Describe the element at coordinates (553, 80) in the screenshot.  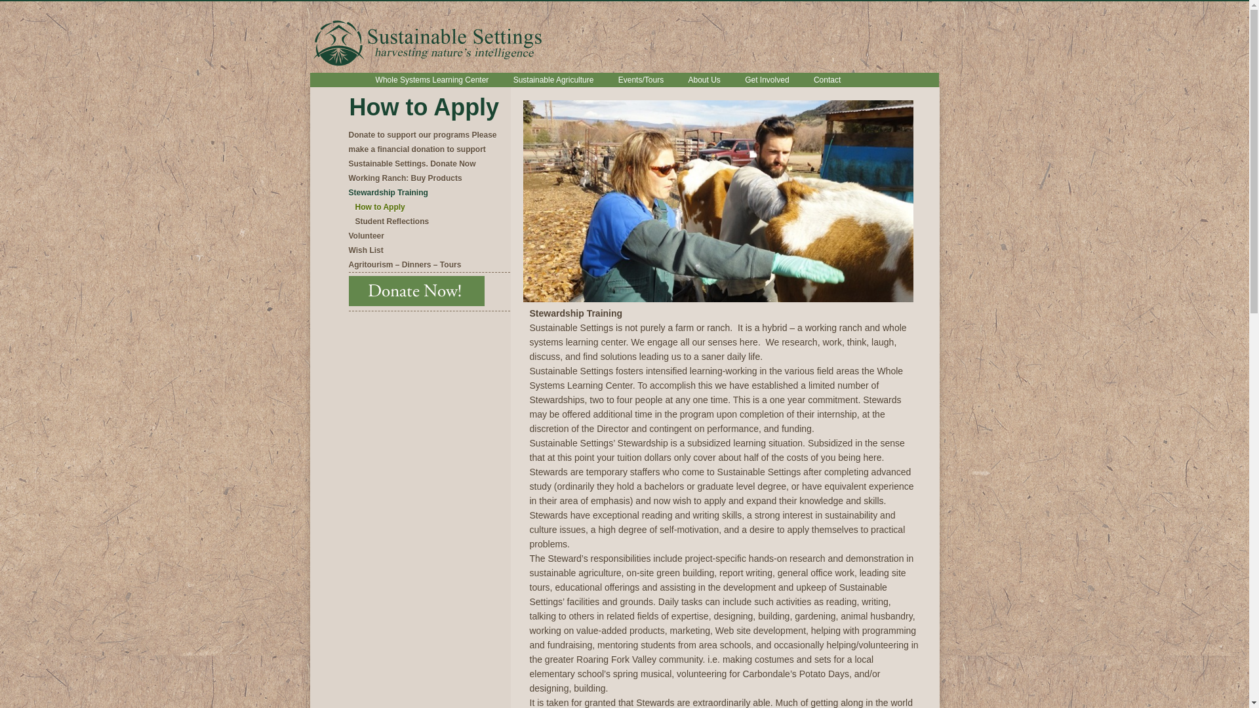
I see `Sustainable Agriculture` at that location.